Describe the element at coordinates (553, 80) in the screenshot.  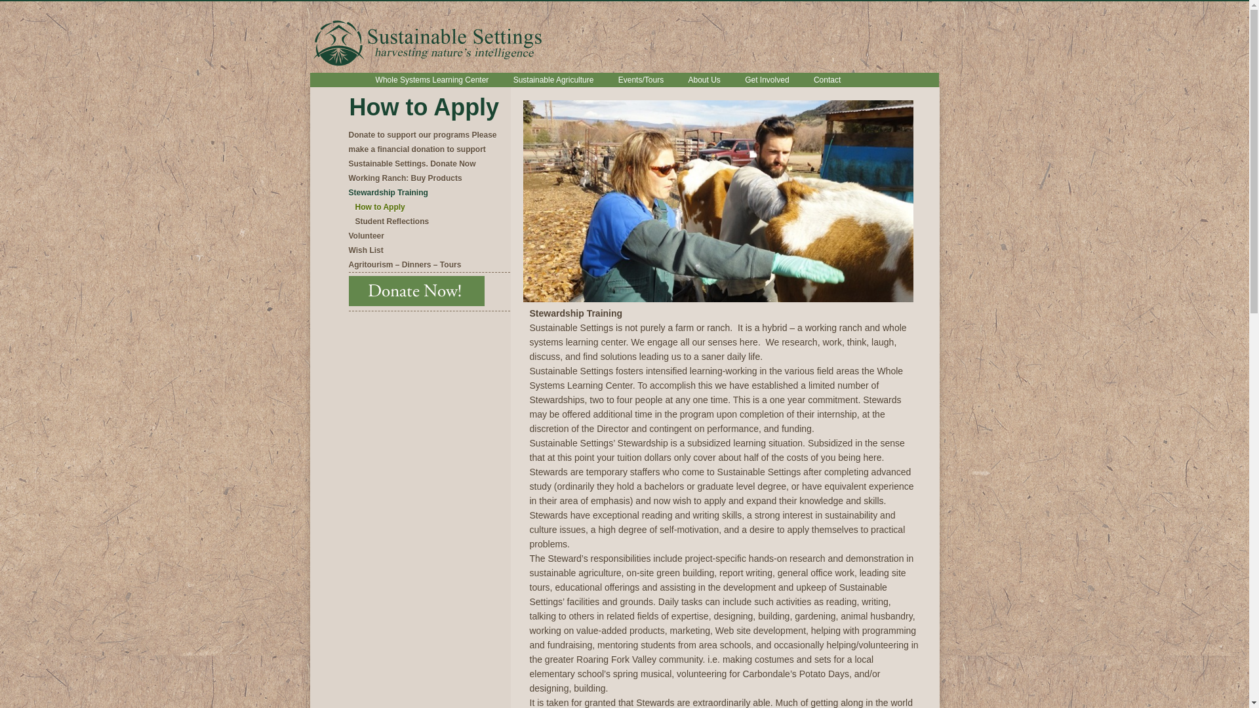
I see `Sustainable Agriculture` at that location.